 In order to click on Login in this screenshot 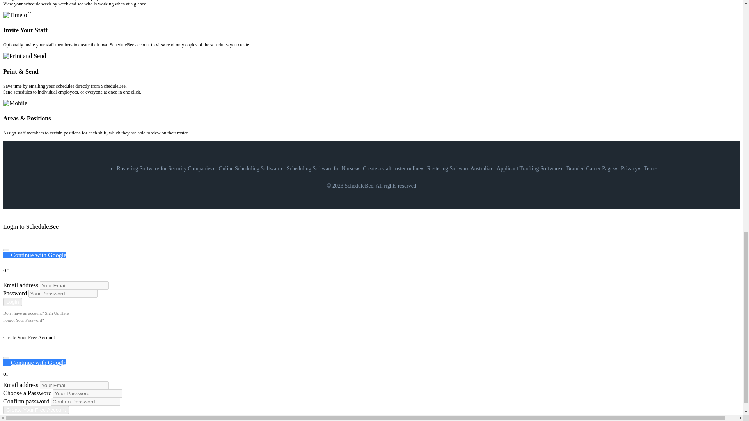, I will do `click(12, 302)`.